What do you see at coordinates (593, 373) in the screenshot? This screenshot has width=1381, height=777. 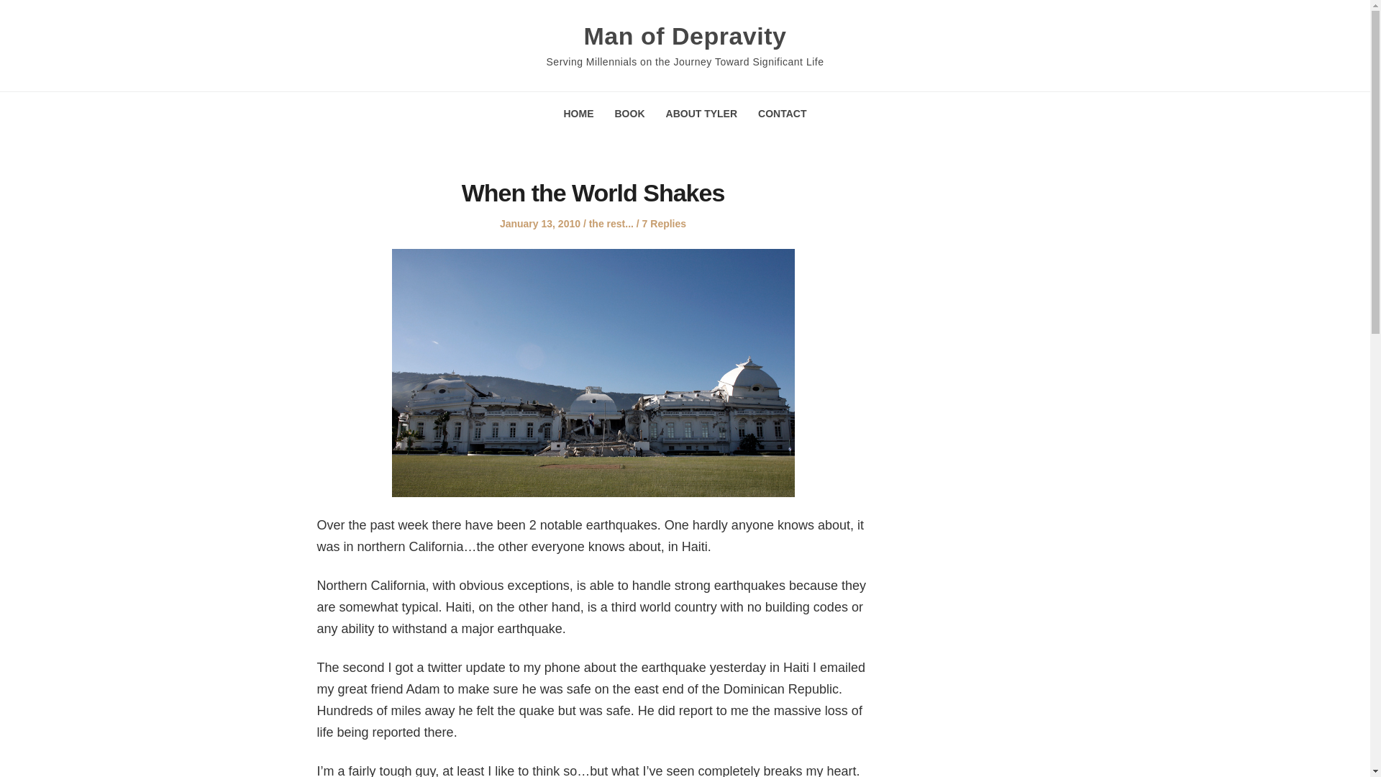 I see `haiti national capital earthquake` at bounding box center [593, 373].